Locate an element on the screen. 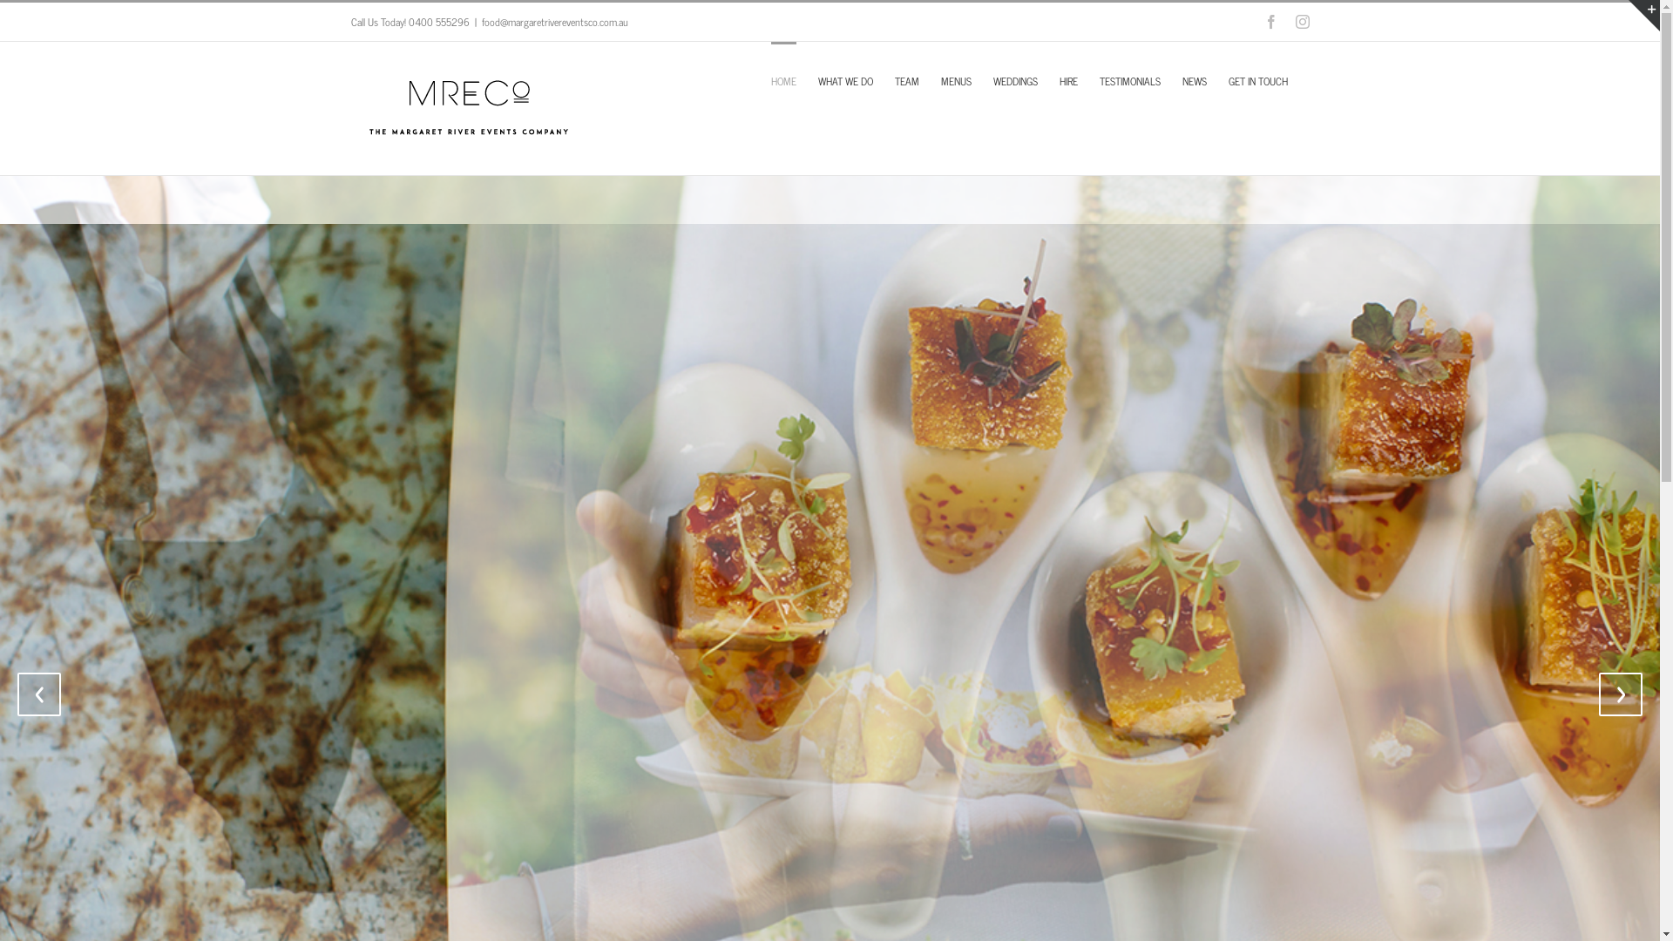 The width and height of the screenshot is (1673, 941). WHAT WE DO is located at coordinates (845, 79).